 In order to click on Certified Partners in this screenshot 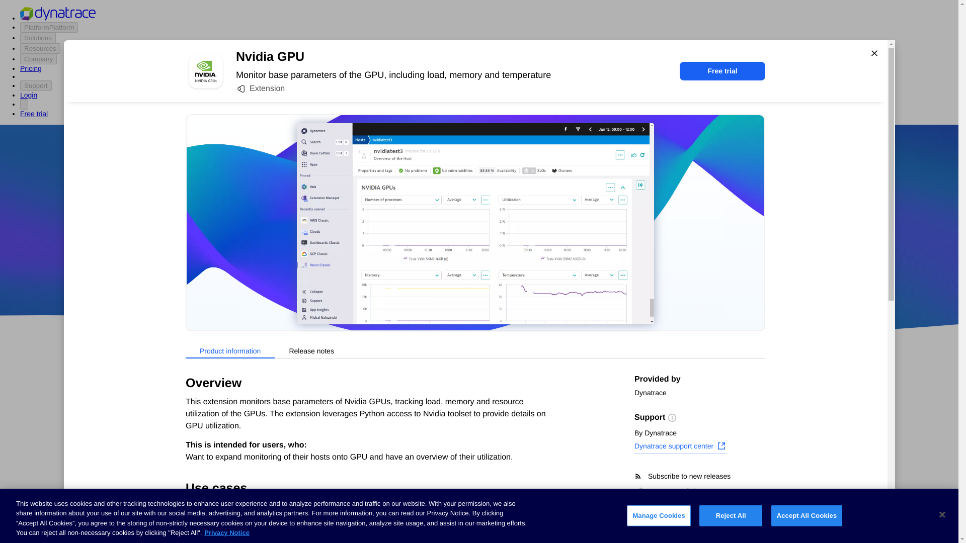, I will do `click(205, 406)`.